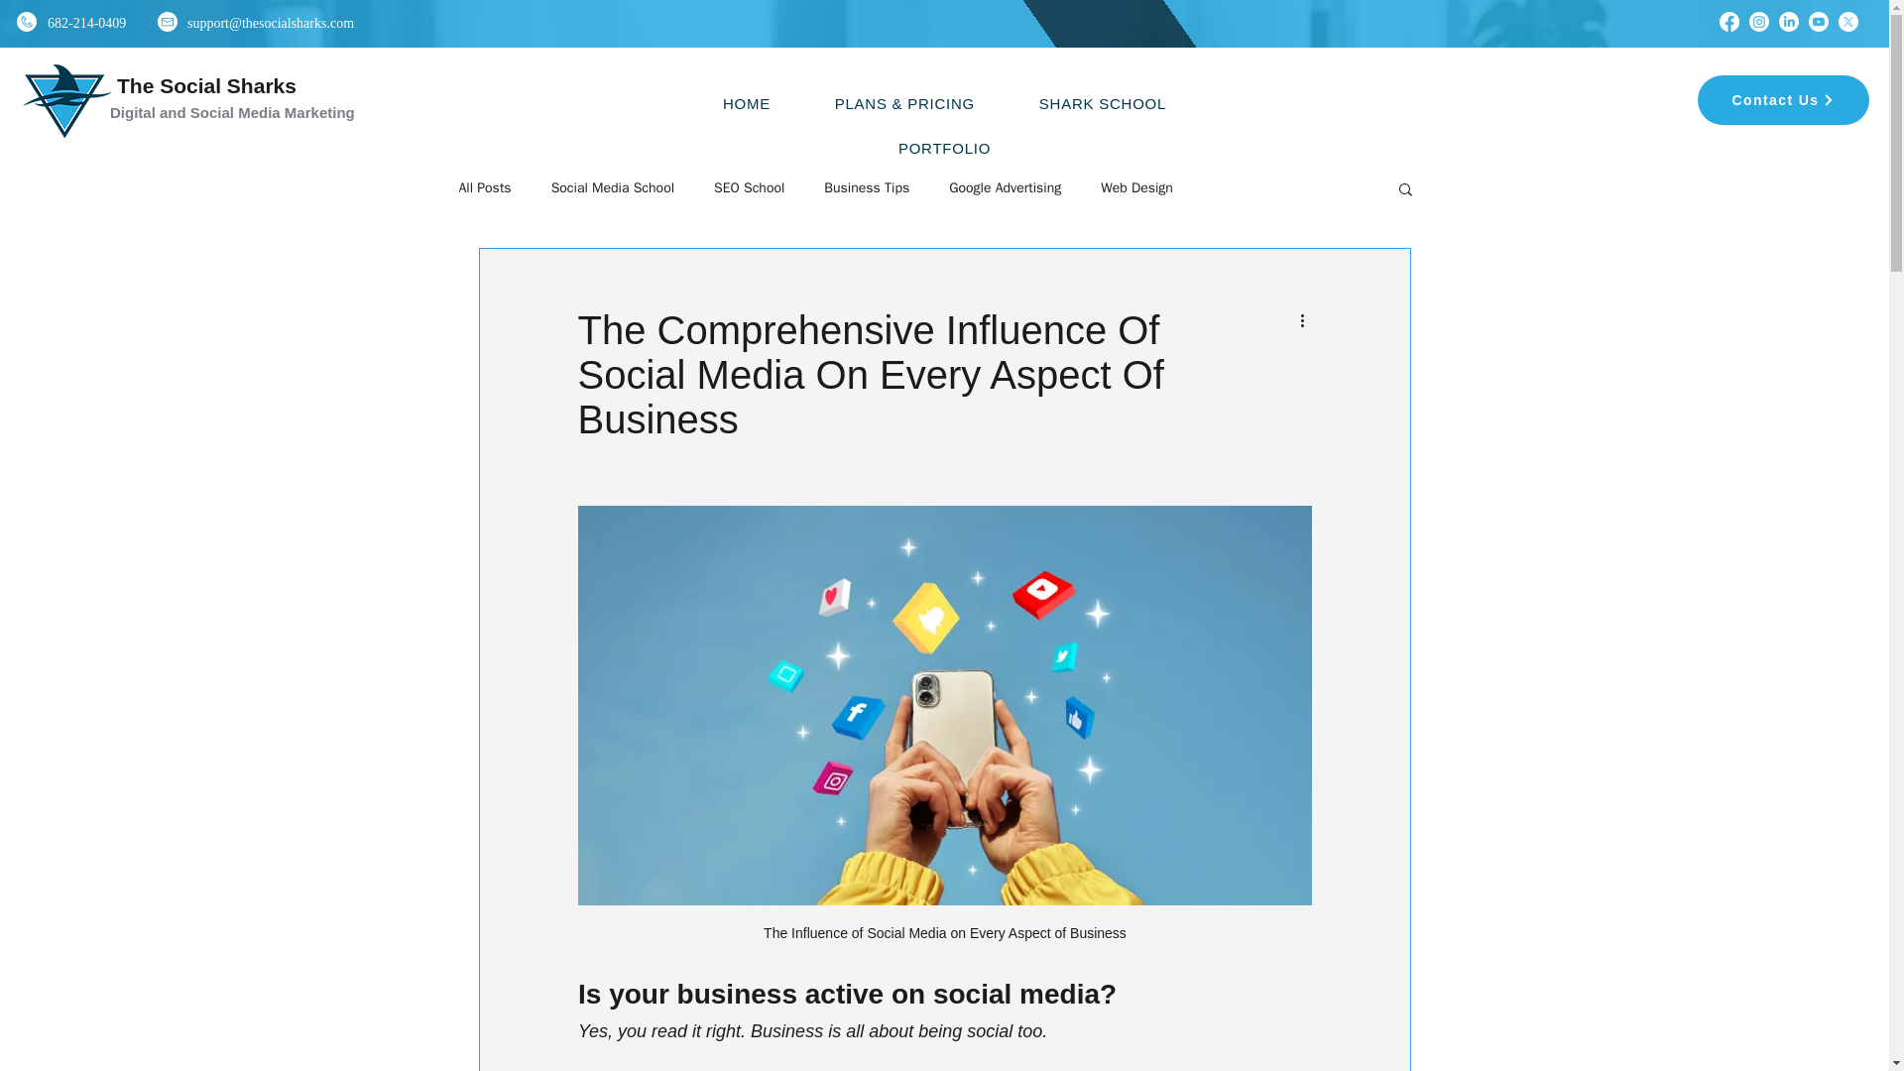 This screenshot has height=1071, width=1904. What do you see at coordinates (1136, 188) in the screenshot?
I see `Web Design` at bounding box center [1136, 188].